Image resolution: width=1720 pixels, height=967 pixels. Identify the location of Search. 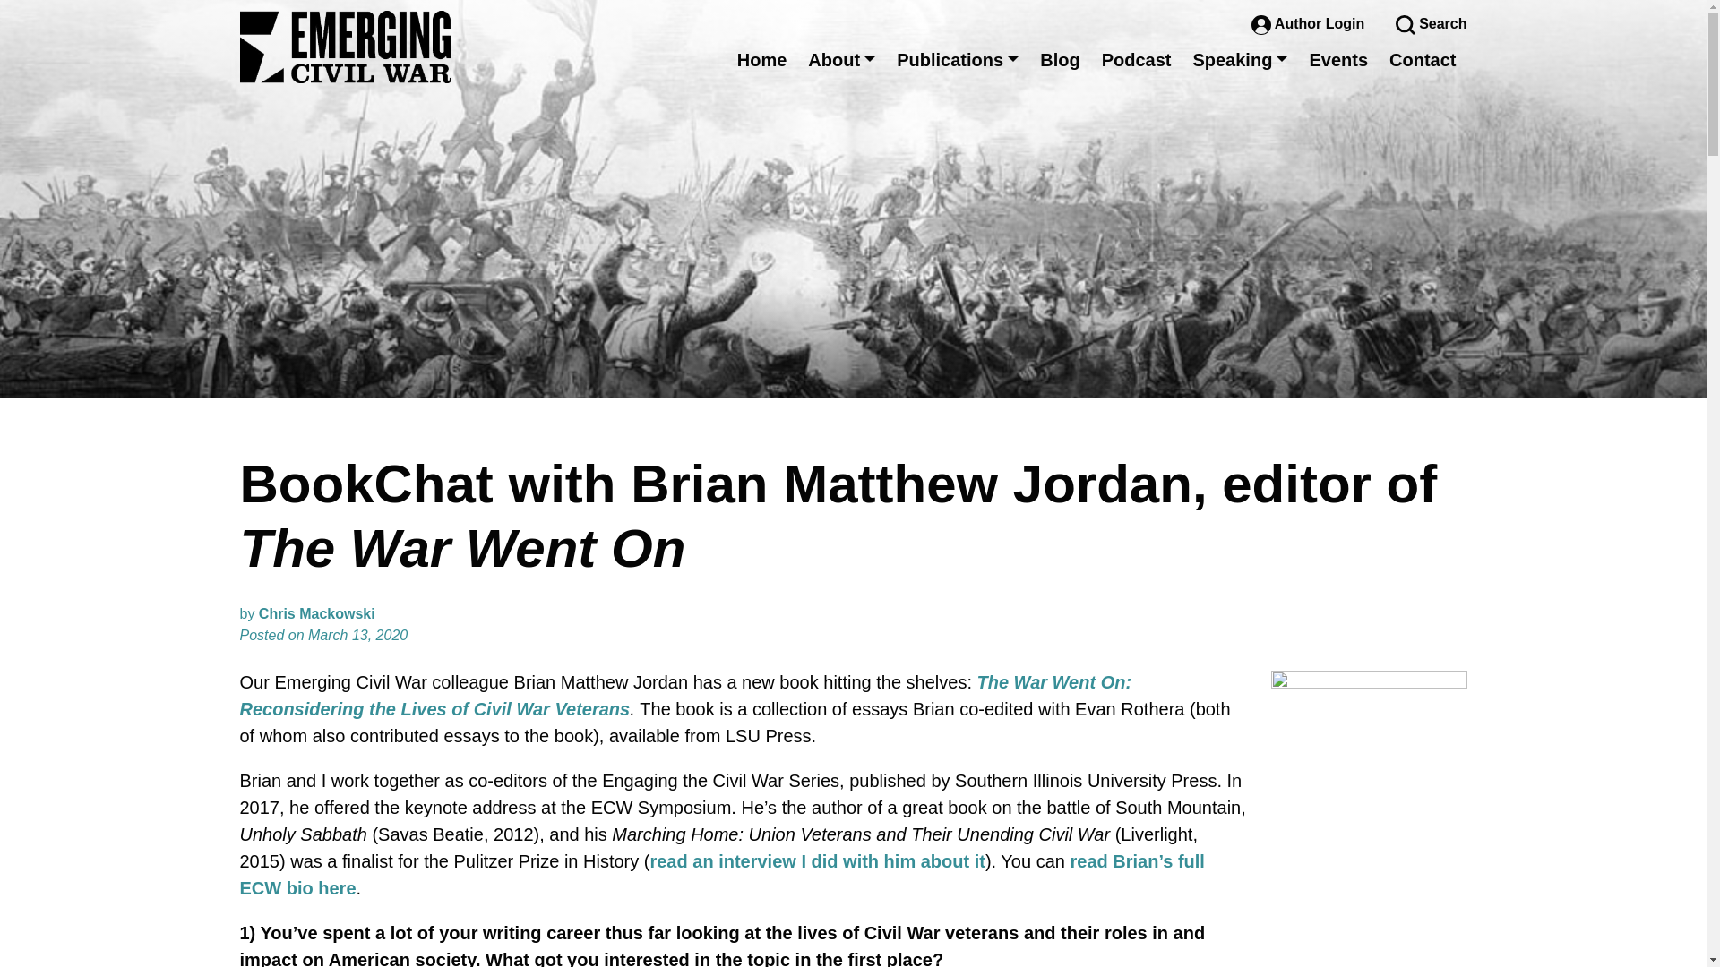
(1431, 23).